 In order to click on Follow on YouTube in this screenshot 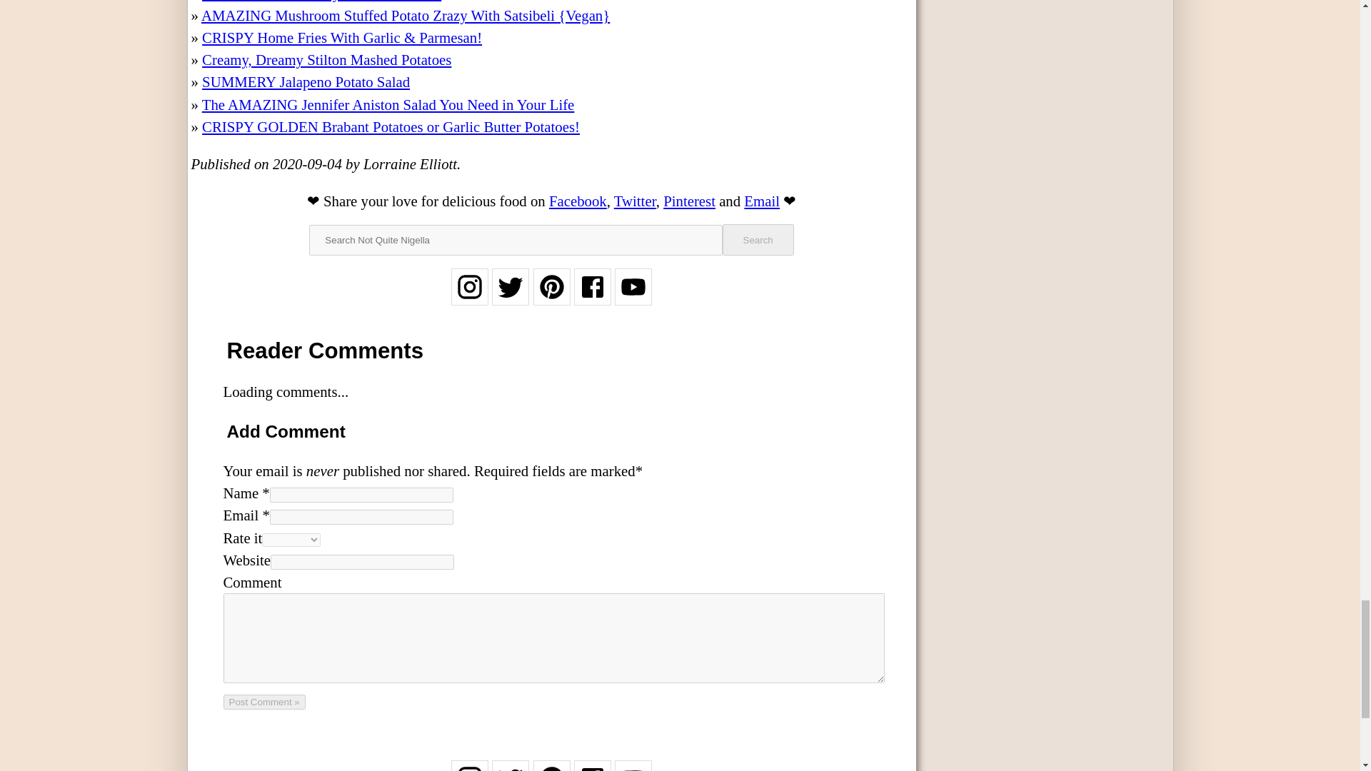, I will do `click(633, 296)`.